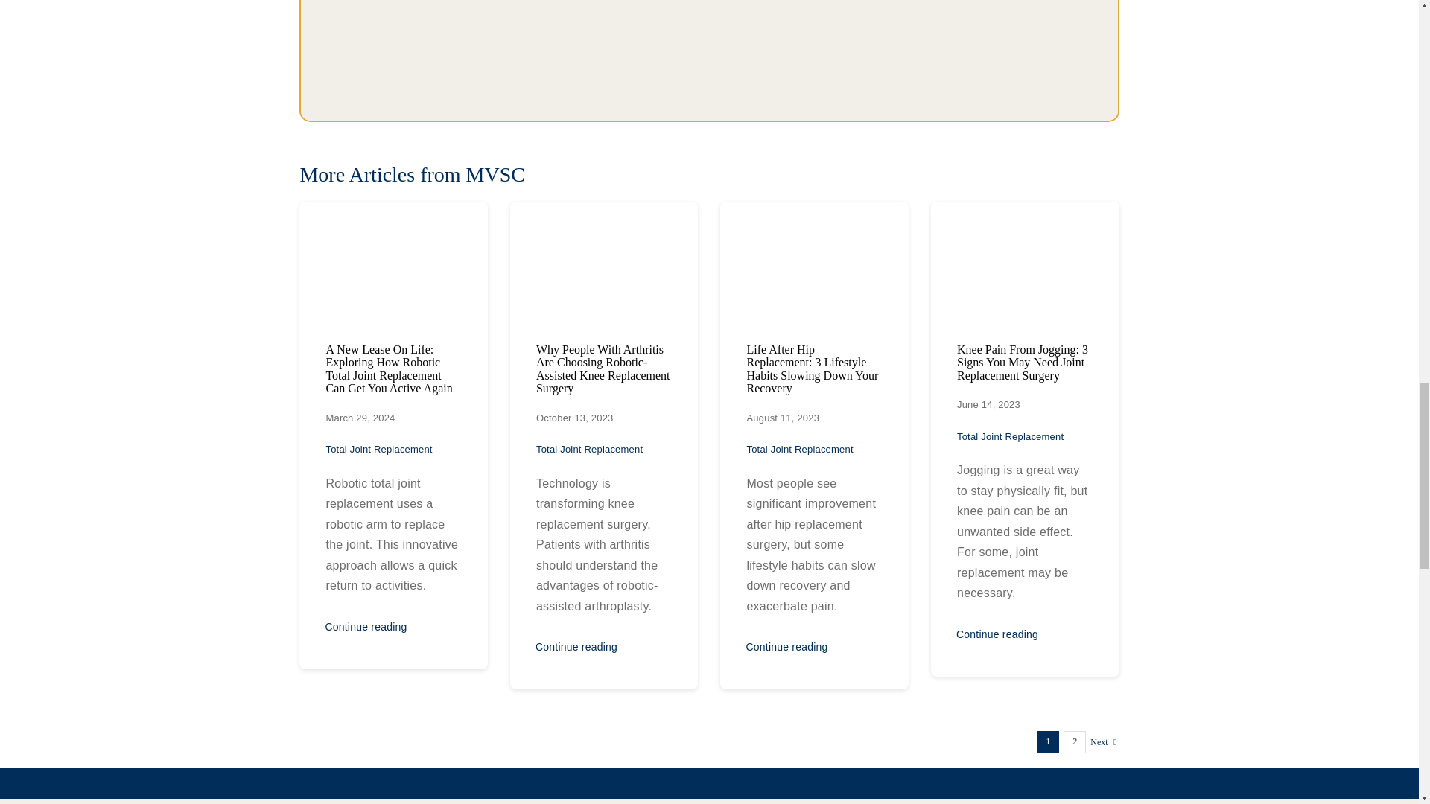  I want to click on Total Joint Replacement, so click(589, 450).